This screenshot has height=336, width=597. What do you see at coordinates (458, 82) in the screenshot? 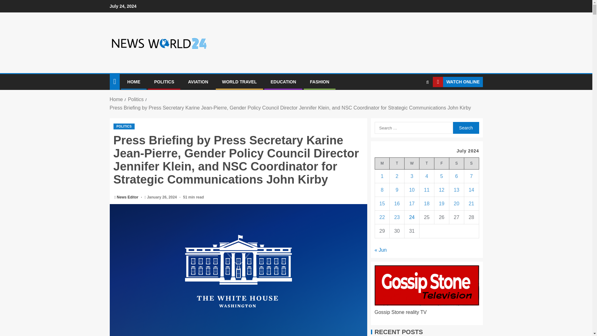
I see `WATCH ONLINE` at bounding box center [458, 82].